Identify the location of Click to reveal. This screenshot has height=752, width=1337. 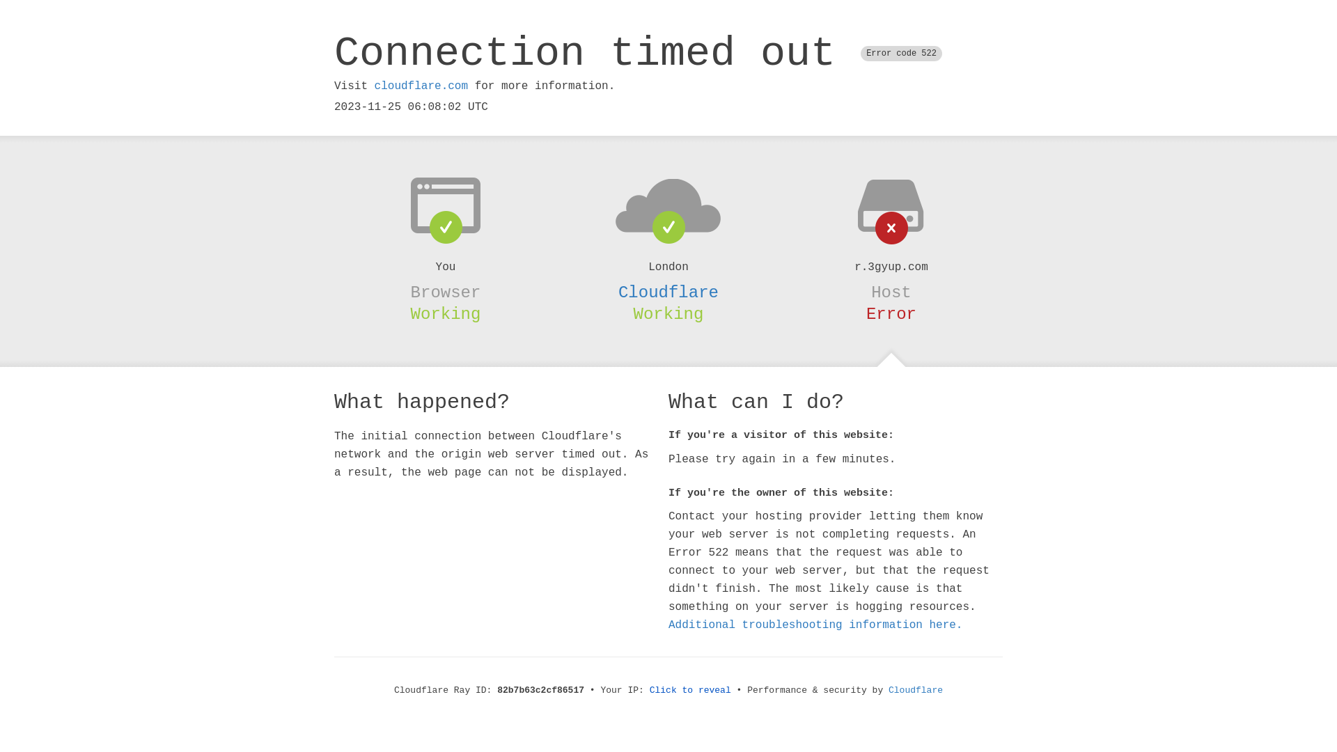
(691, 691).